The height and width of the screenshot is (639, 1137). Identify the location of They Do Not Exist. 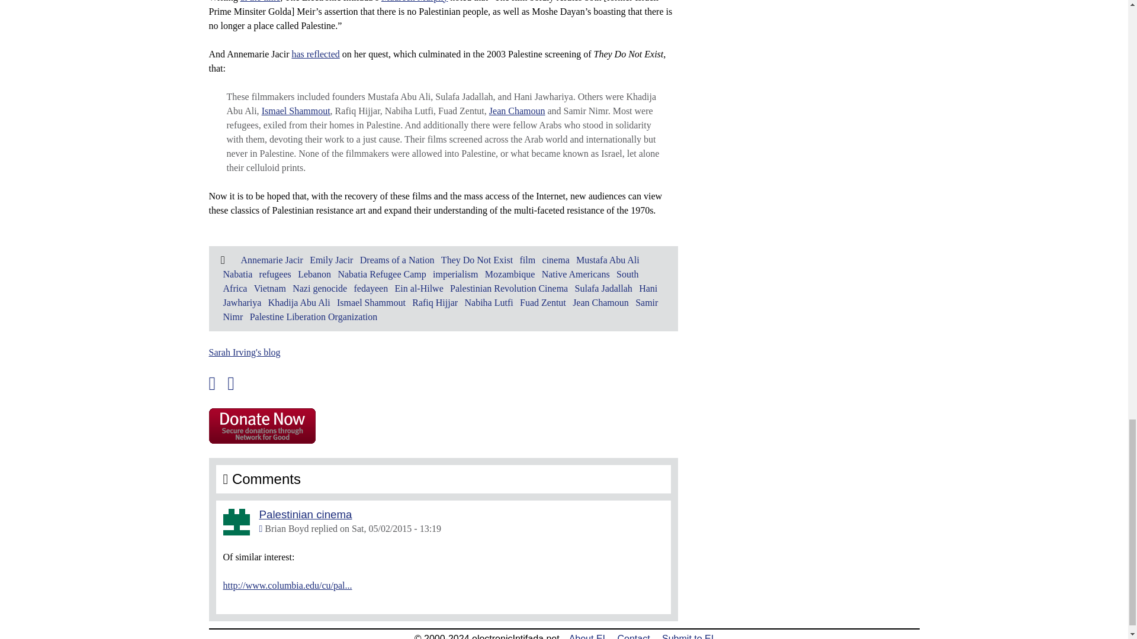
(476, 260).